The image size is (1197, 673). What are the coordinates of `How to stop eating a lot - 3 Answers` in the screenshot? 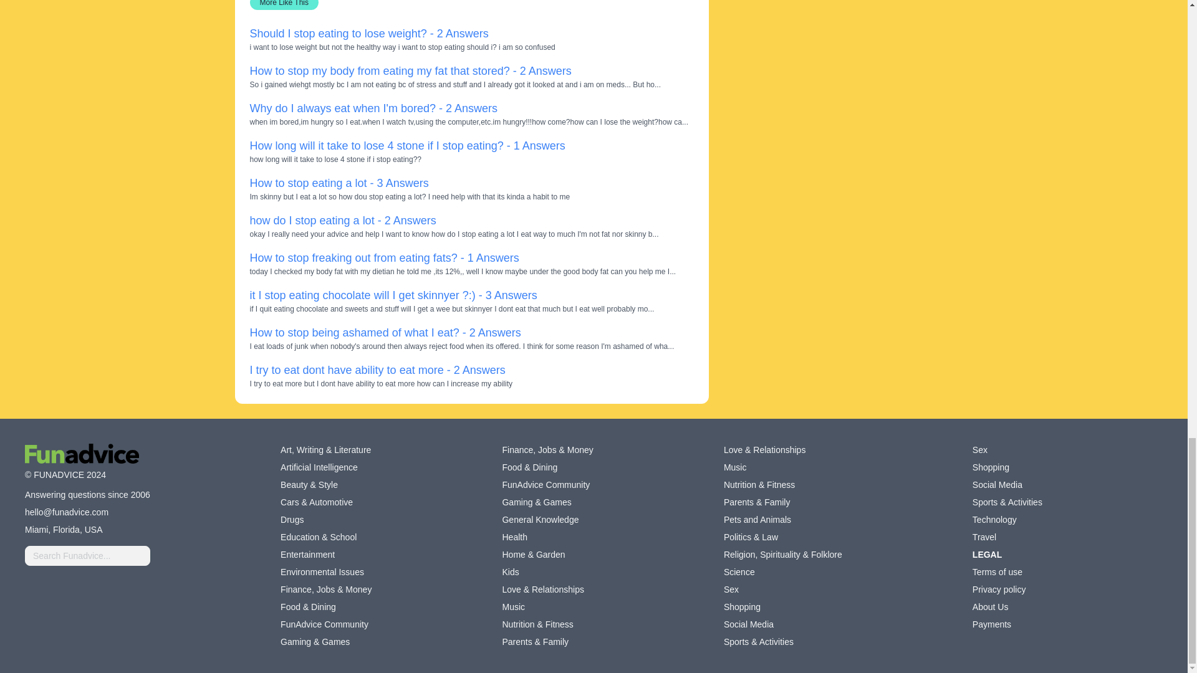 It's located at (339, 183).